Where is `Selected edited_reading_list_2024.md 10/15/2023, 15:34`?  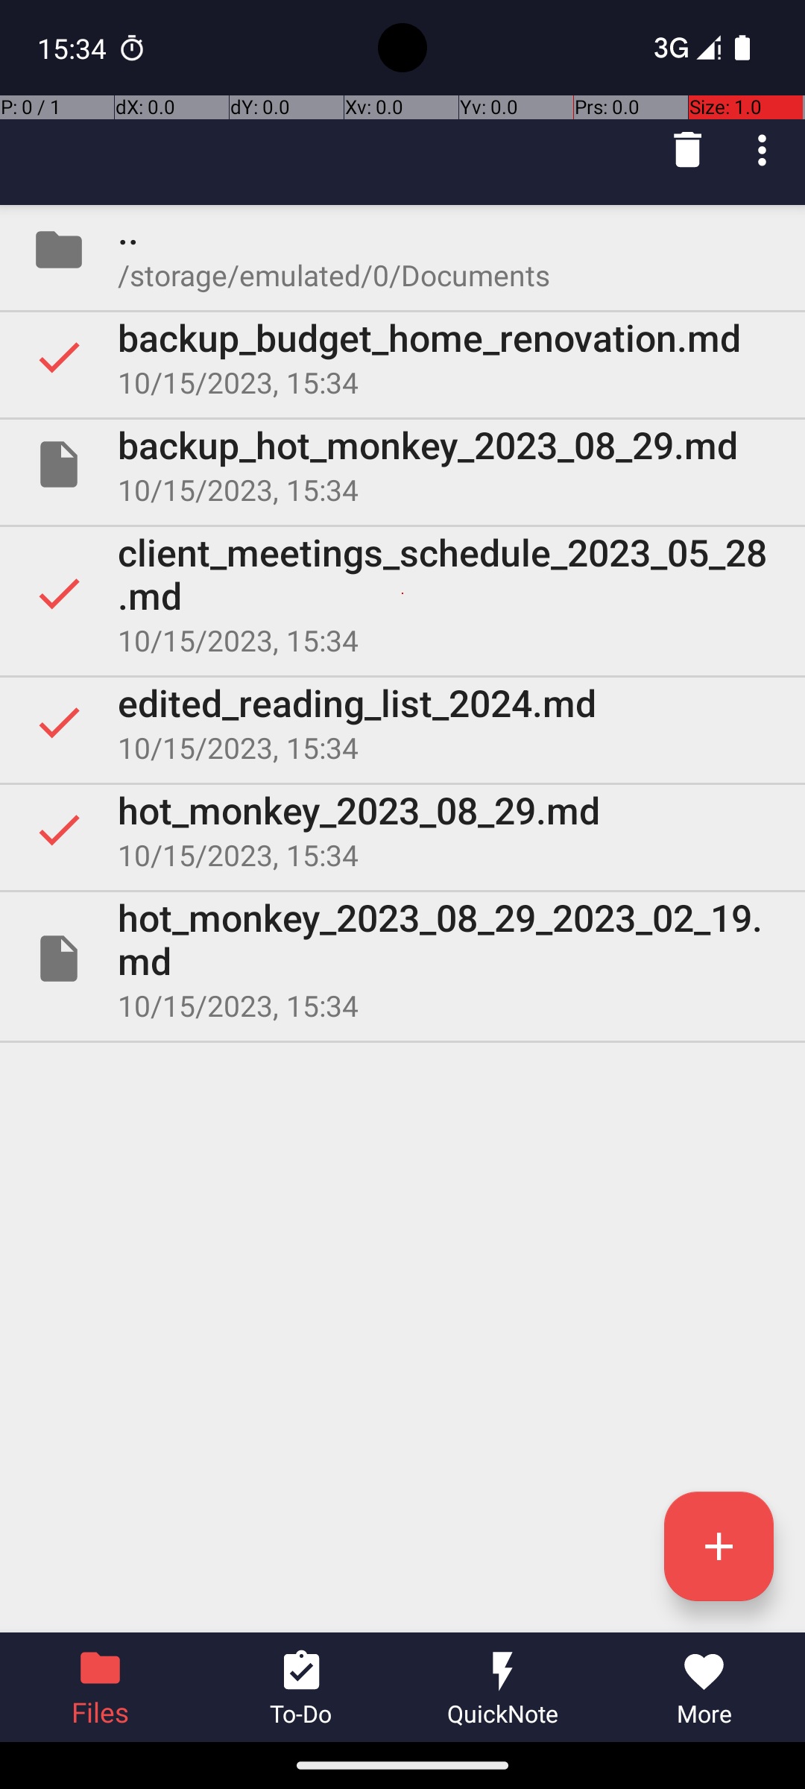 Selected edited_reading_list_2024.md 10/15/2023, 15:34 is located at coordinates (402, 722).